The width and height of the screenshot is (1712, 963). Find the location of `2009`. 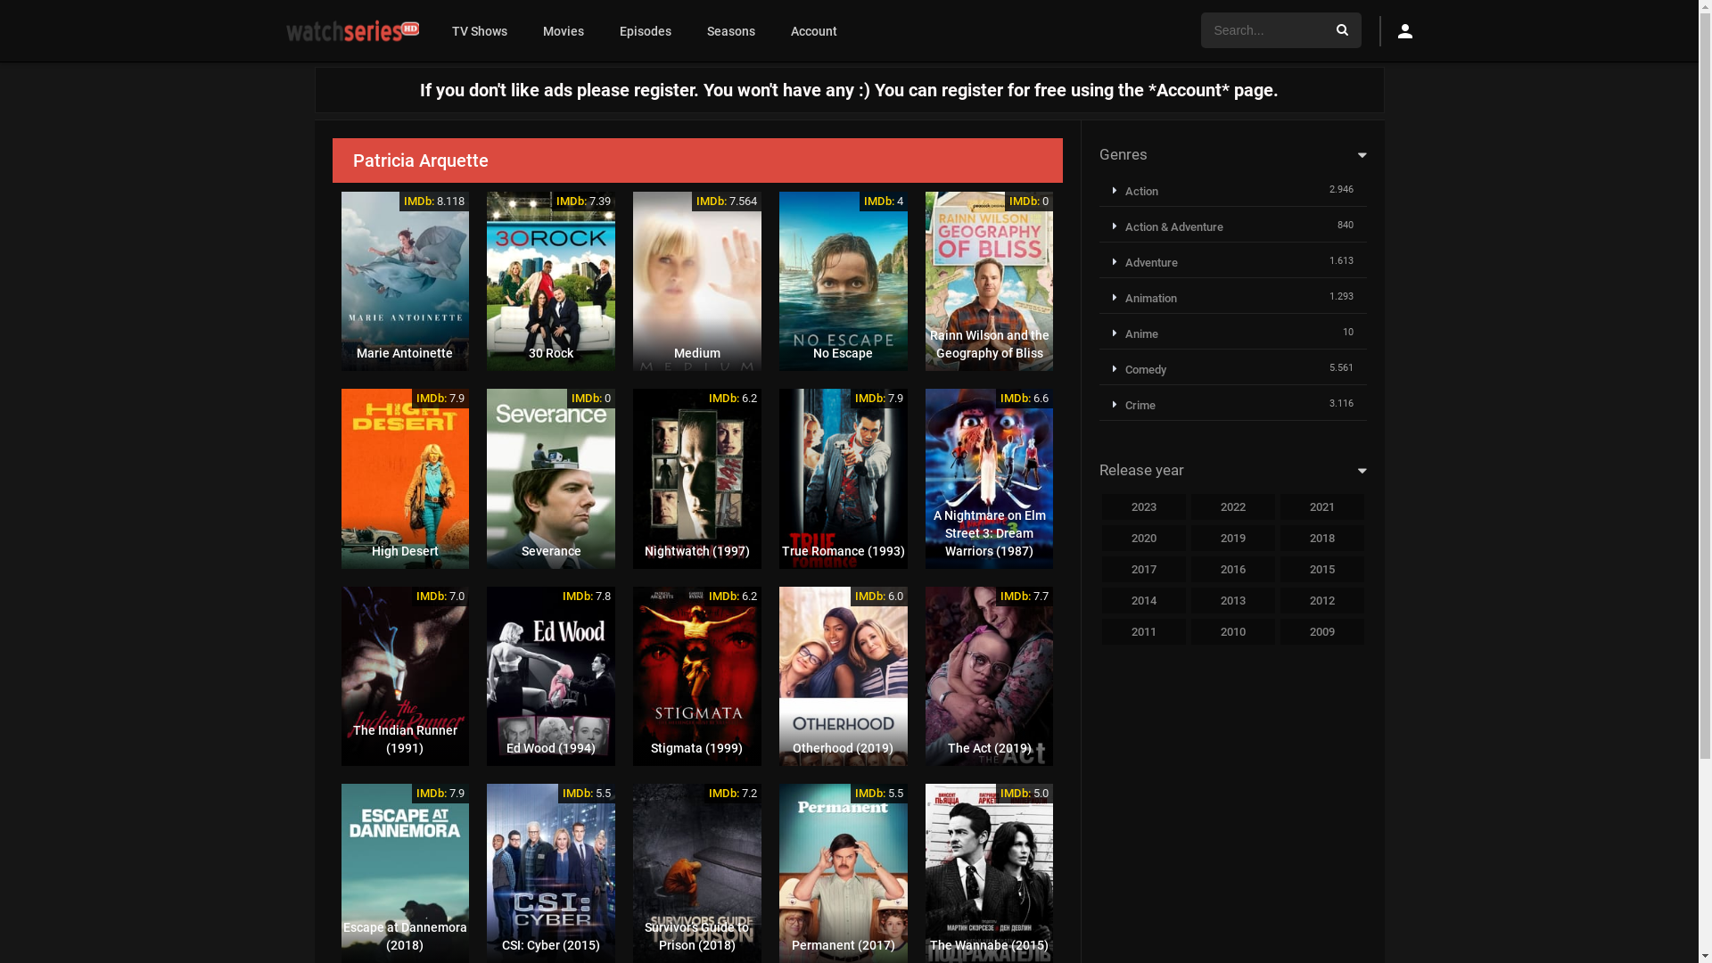

2009 is located at coordinates (1322, 631).